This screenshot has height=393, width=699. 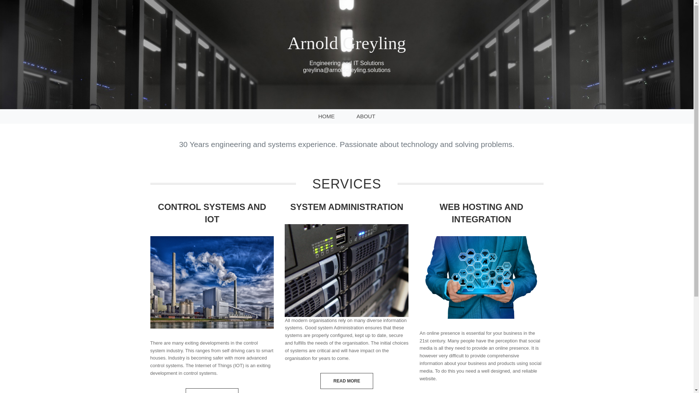 What do you see at coordinates (347, 381) in the screenshot?
I see `READ MORE` at bounding box center [347, 381].